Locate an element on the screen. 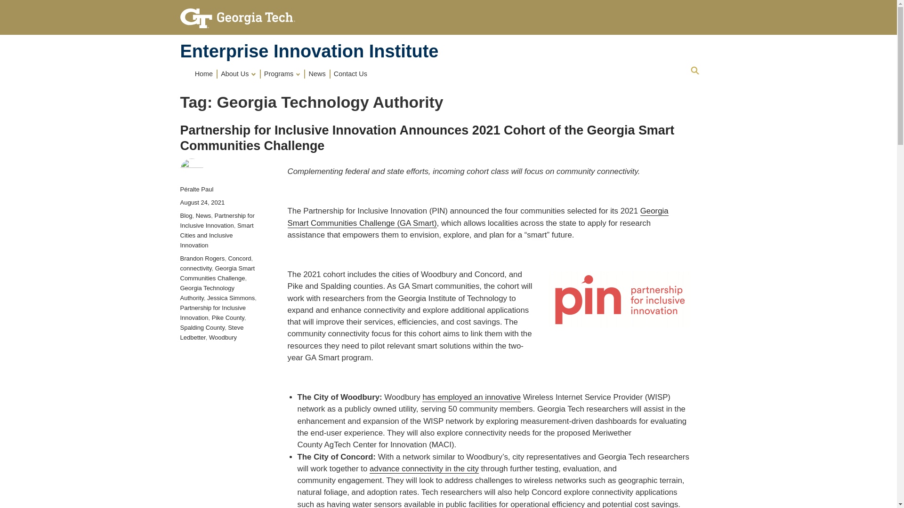 Image resolution: width=904 pixels, height=508 pixels. Enterprise Innovation Institute is located at coordinates (309, 51).